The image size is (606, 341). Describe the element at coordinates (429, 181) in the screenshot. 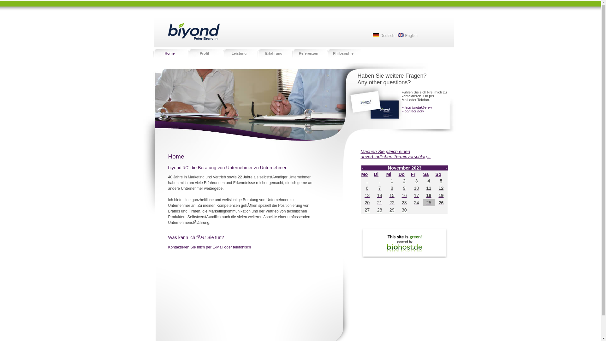

I see `4` at that location.